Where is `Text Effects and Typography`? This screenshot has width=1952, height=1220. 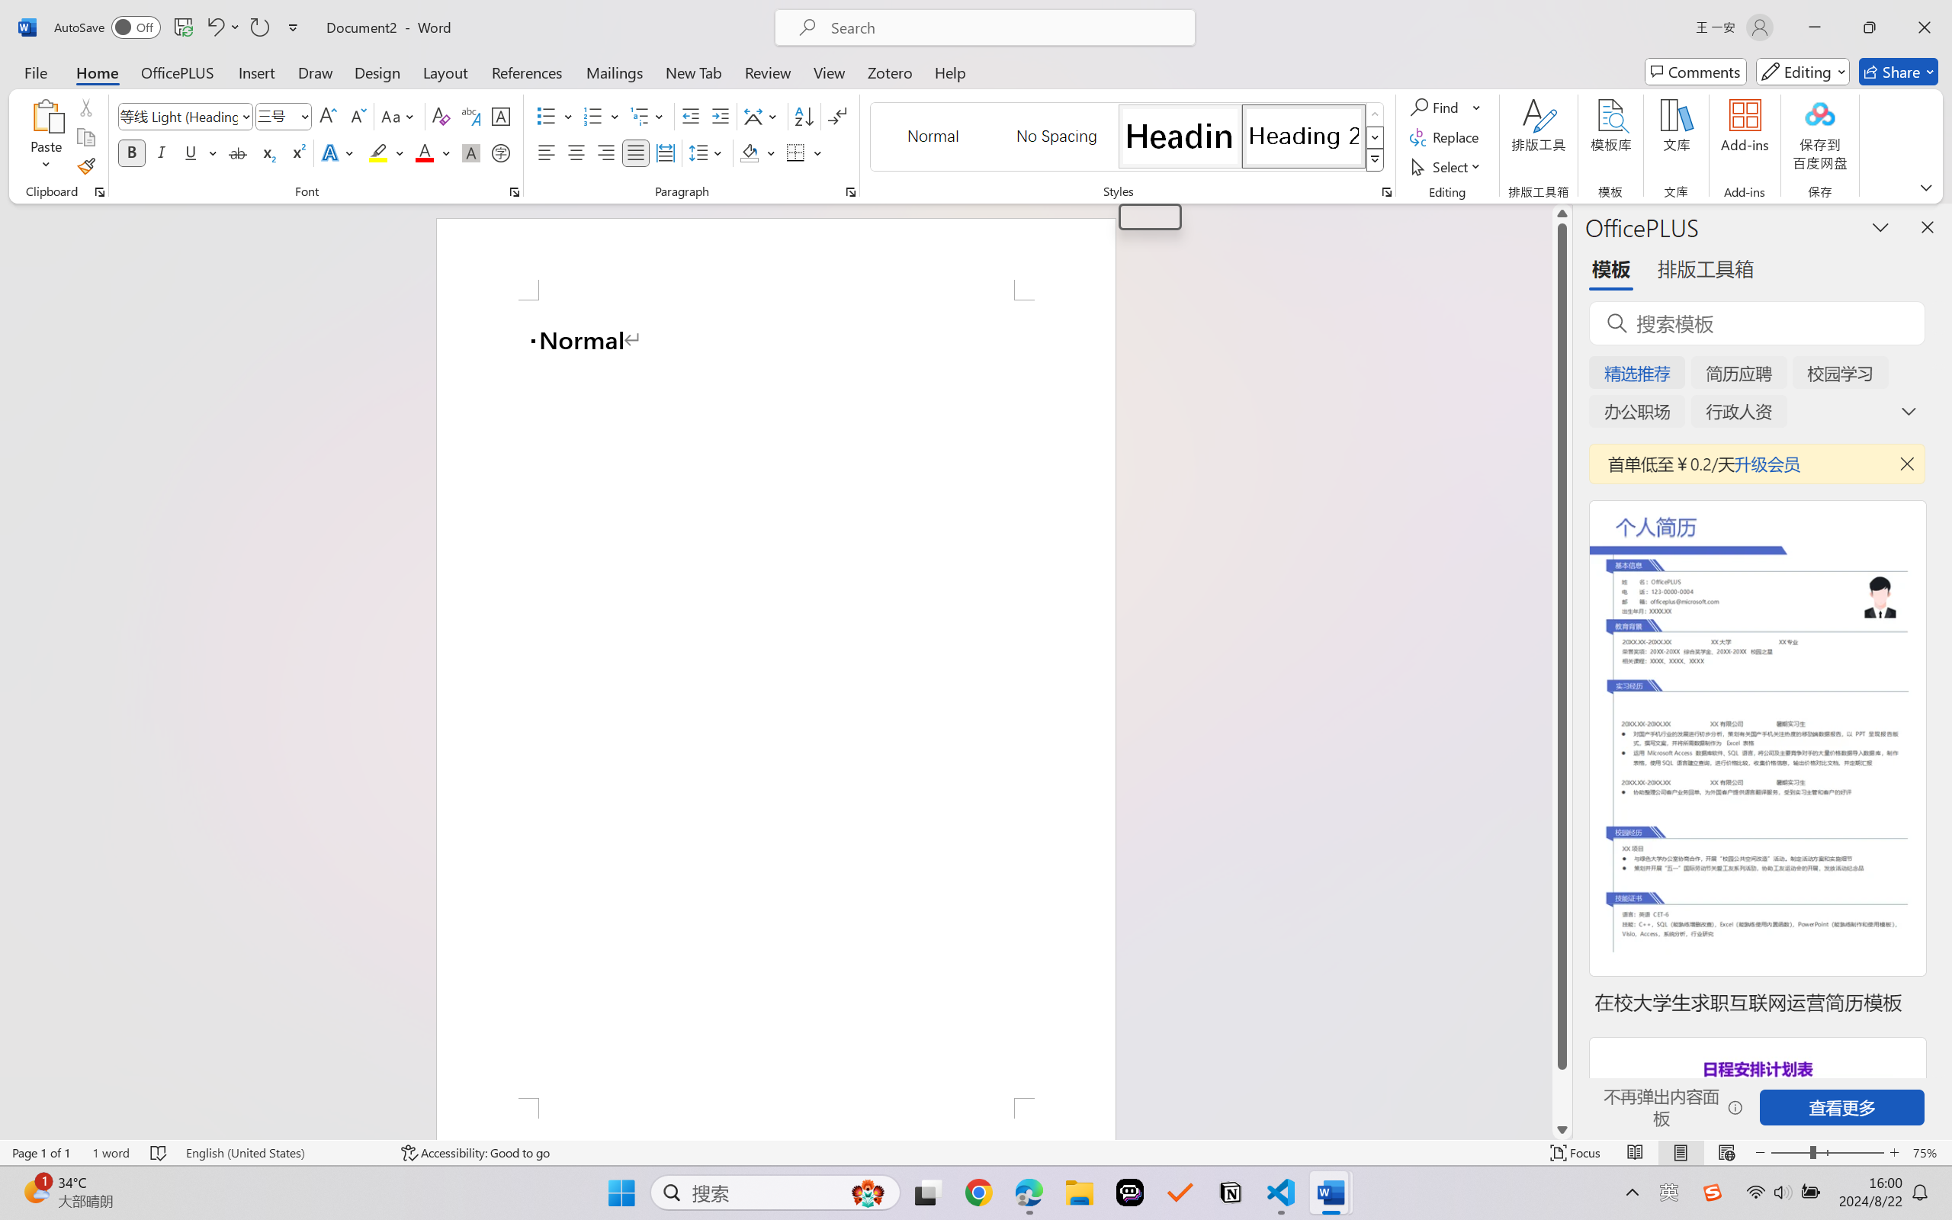 Text Effects and Typography is located at coordinates (339, 152).